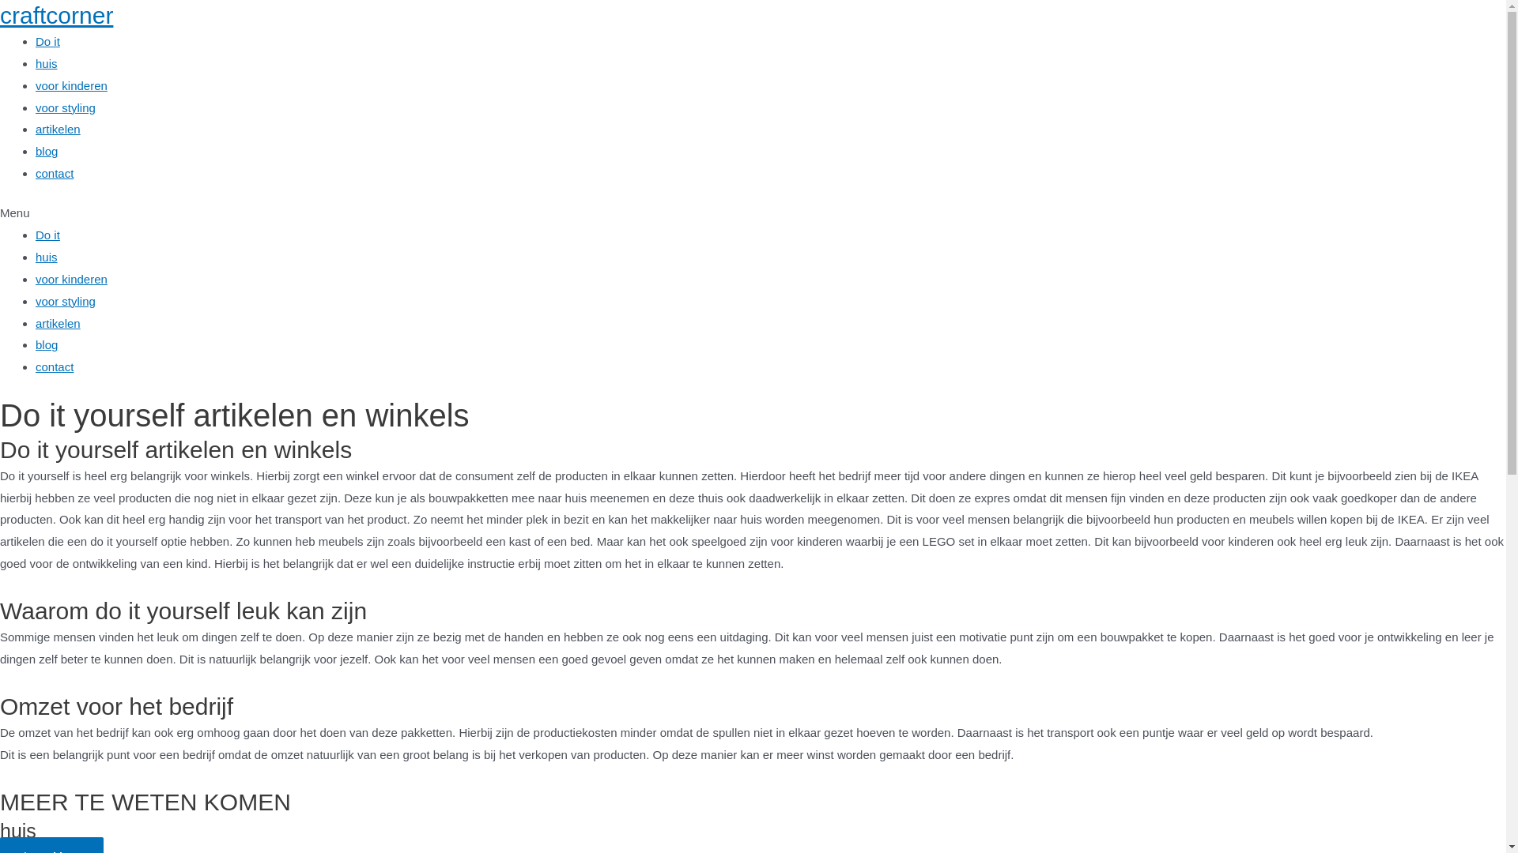 This screenshot has width=1518, height=853. Describe the element at coordinates (47, 235) in the screenshot. I see `Do it` at that location.